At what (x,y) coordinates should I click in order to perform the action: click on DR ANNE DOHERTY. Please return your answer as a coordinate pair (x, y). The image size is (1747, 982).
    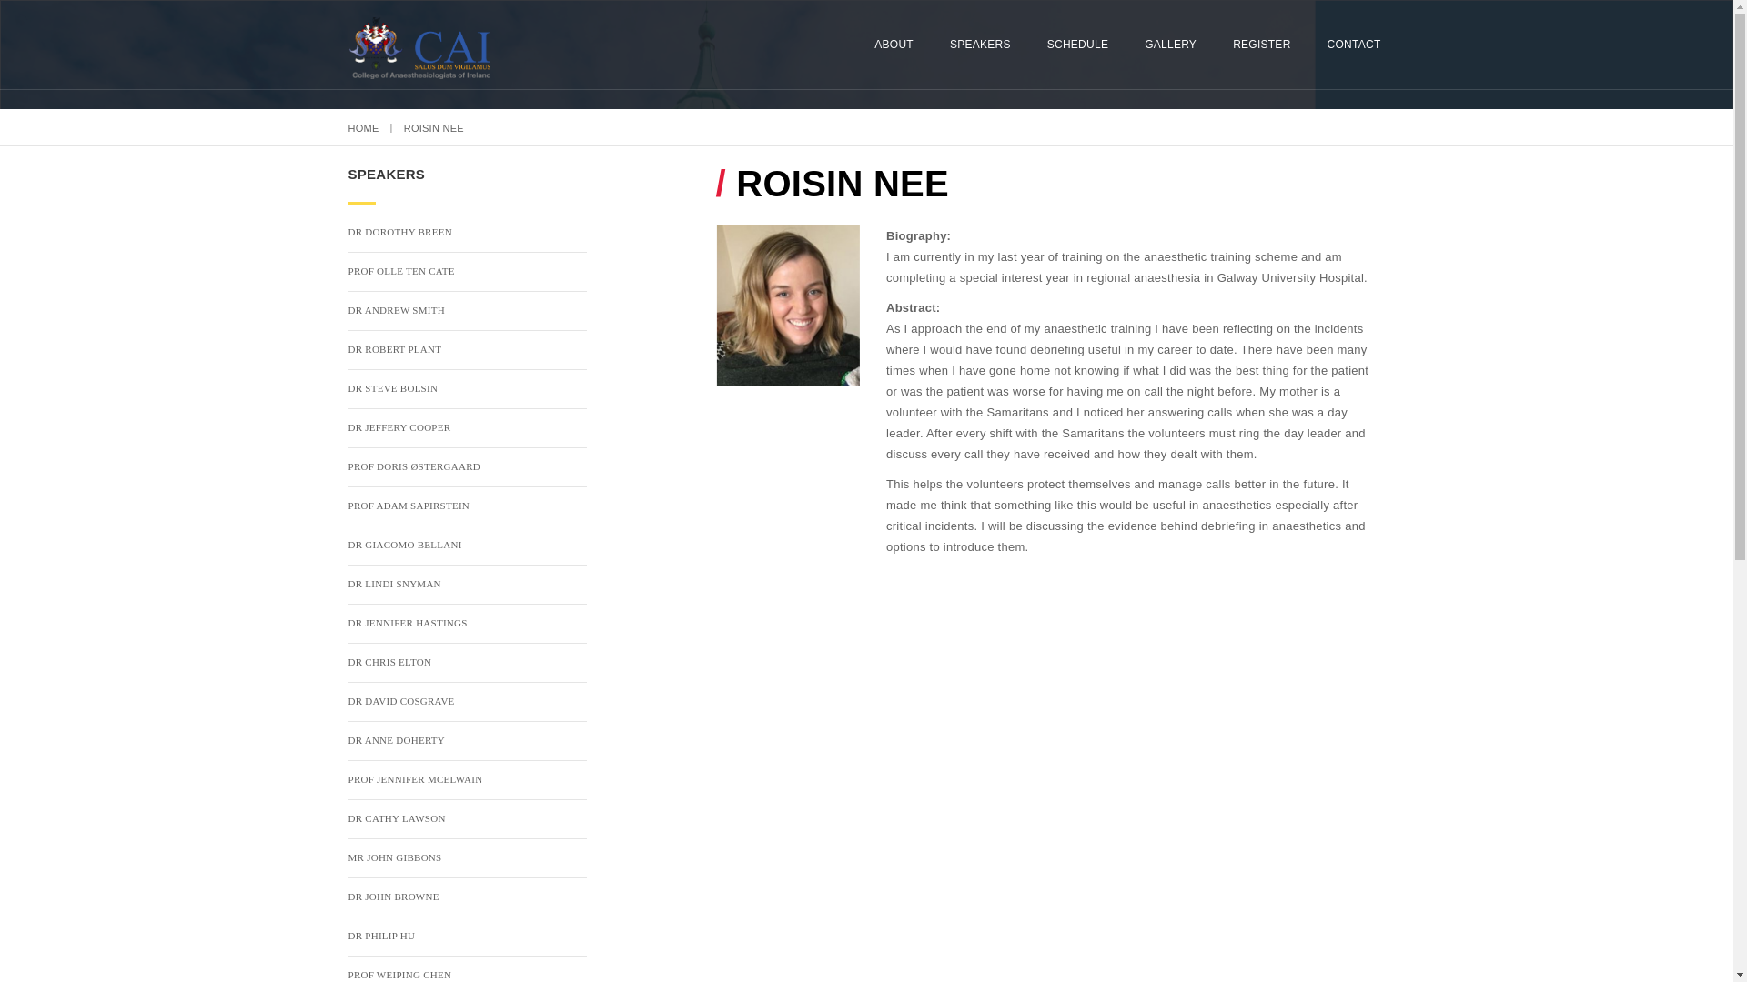
    Looking at the image, I should click on (468, 746).